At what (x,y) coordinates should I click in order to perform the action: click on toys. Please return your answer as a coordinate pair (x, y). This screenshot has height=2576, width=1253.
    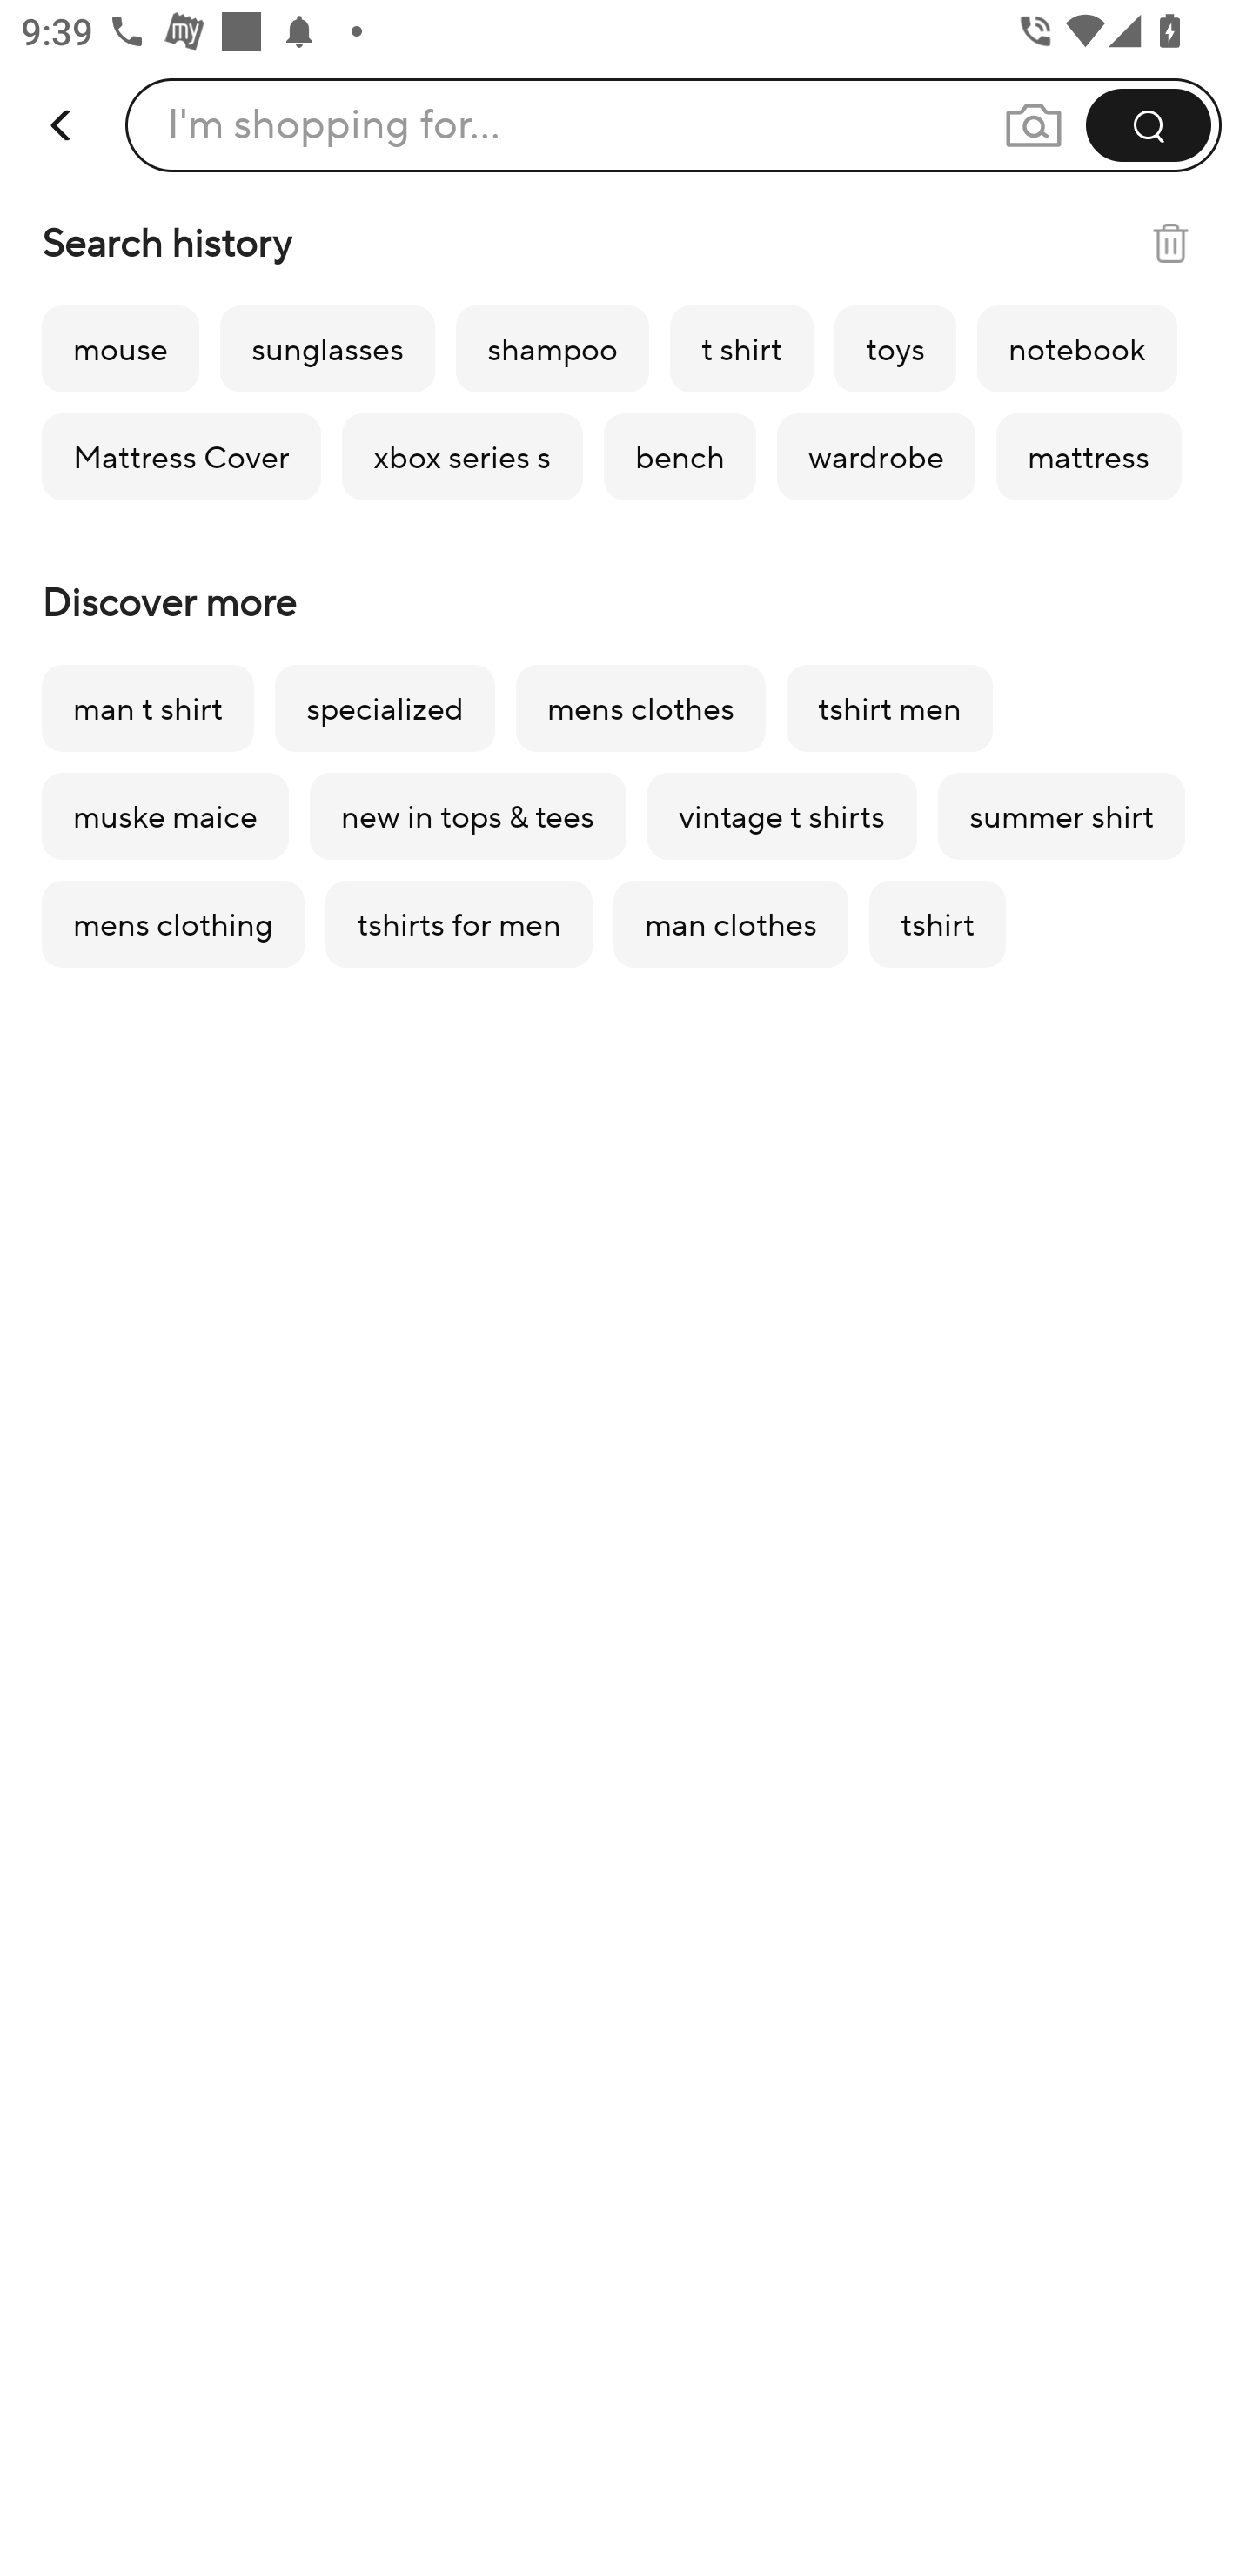
    Looking at the image, I should click on (895, 348).